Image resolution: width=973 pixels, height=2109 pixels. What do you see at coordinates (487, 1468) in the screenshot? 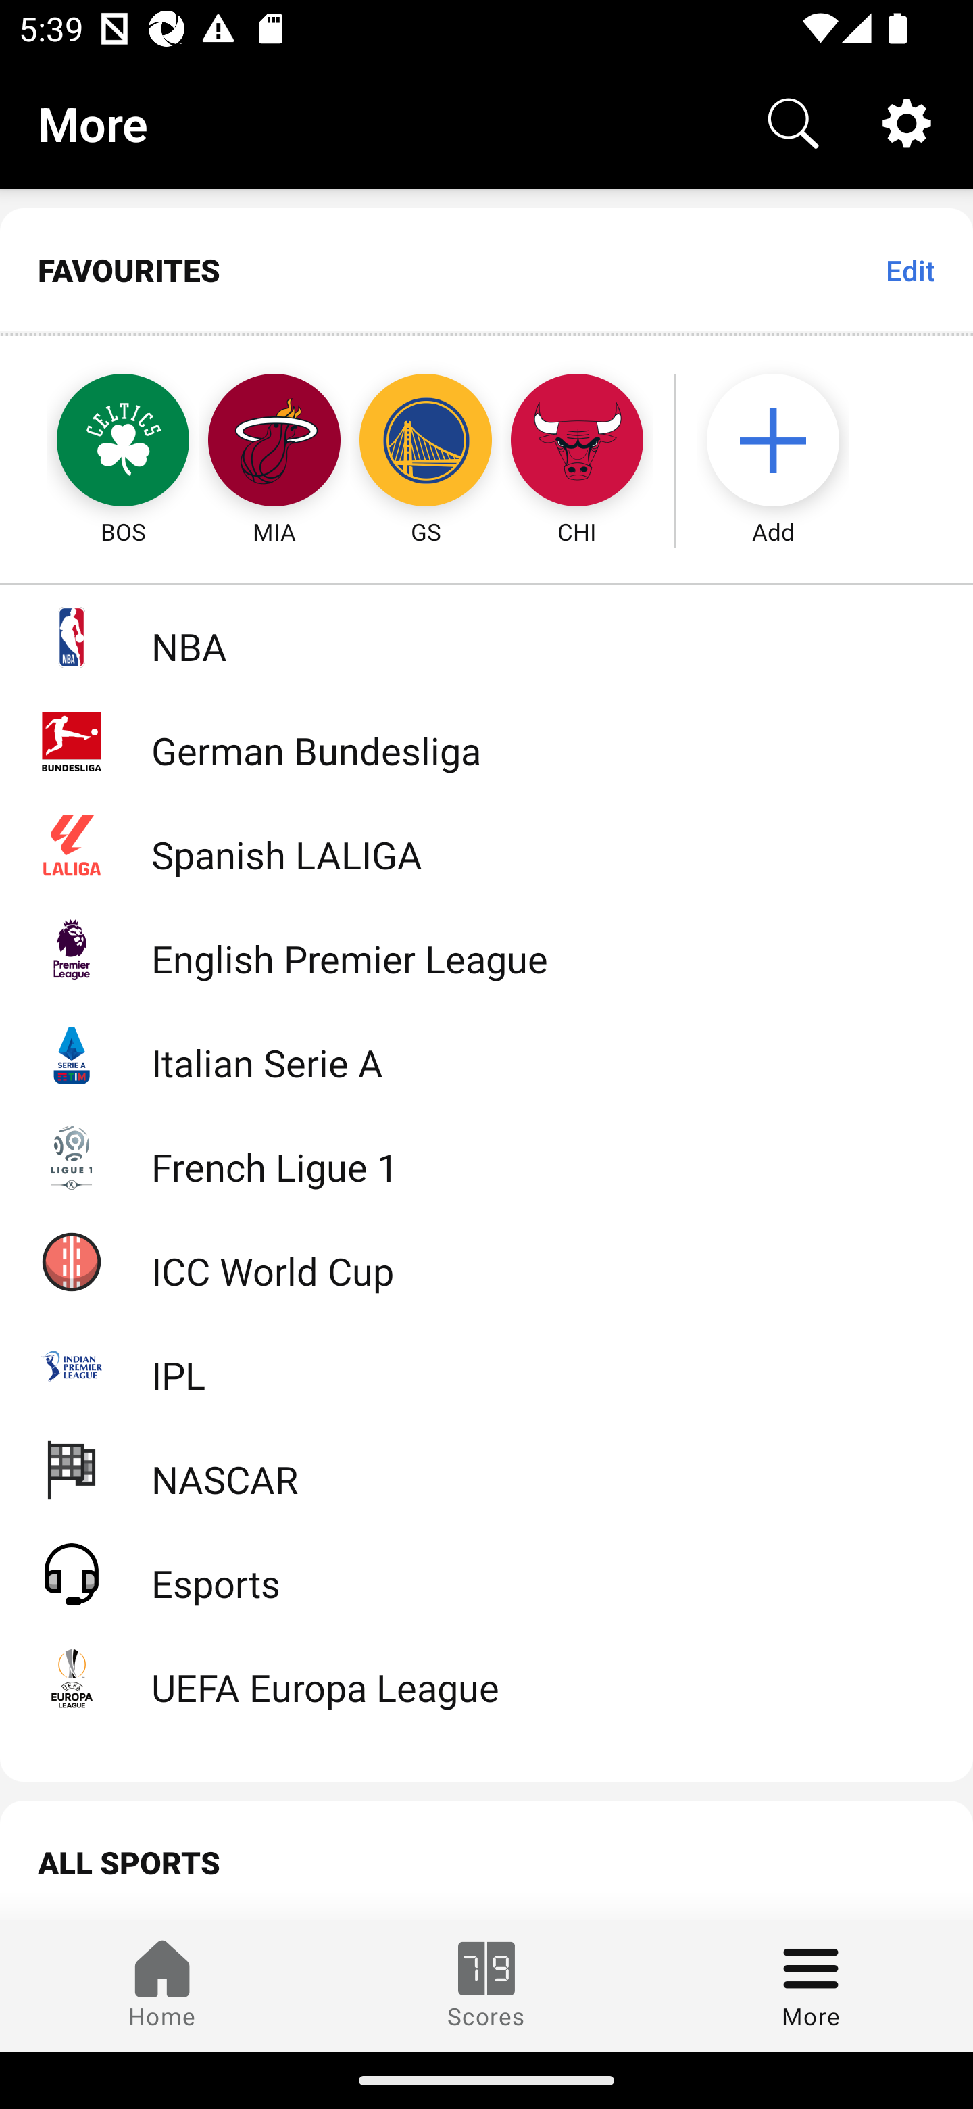
I see `NASCAR` at bounding box center [487, 1468].